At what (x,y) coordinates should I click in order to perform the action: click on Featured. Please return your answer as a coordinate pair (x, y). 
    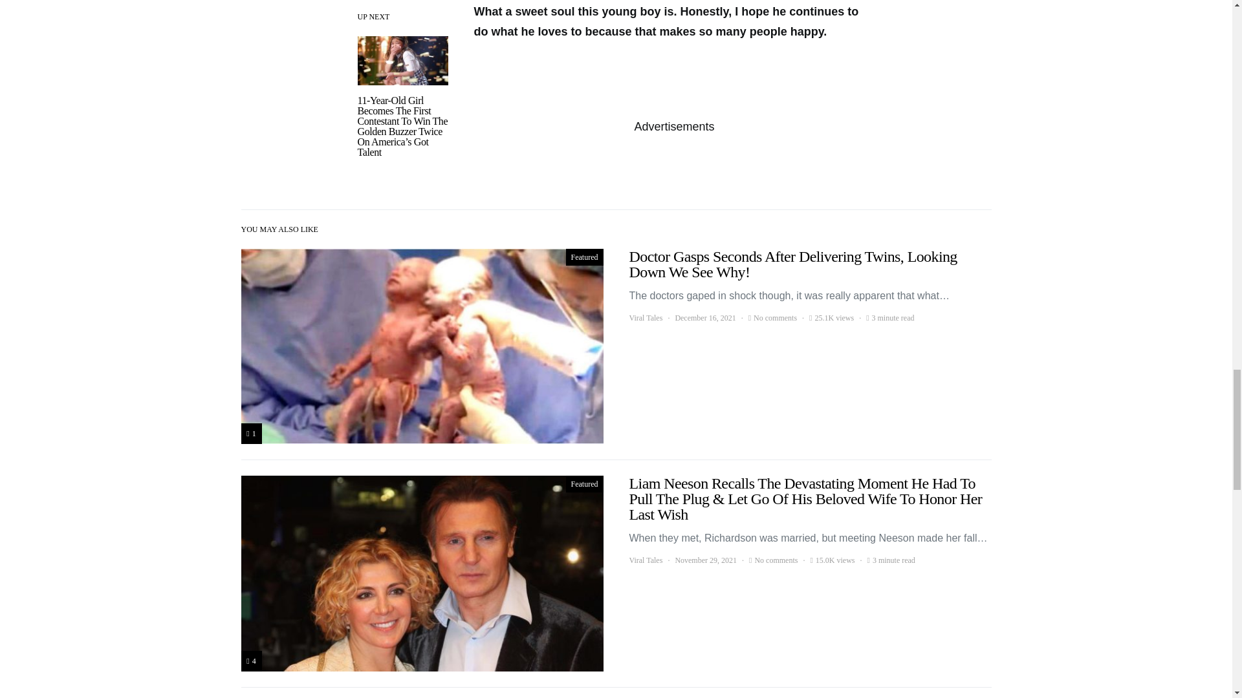
    Looking at the image, I should click on (585, 483).